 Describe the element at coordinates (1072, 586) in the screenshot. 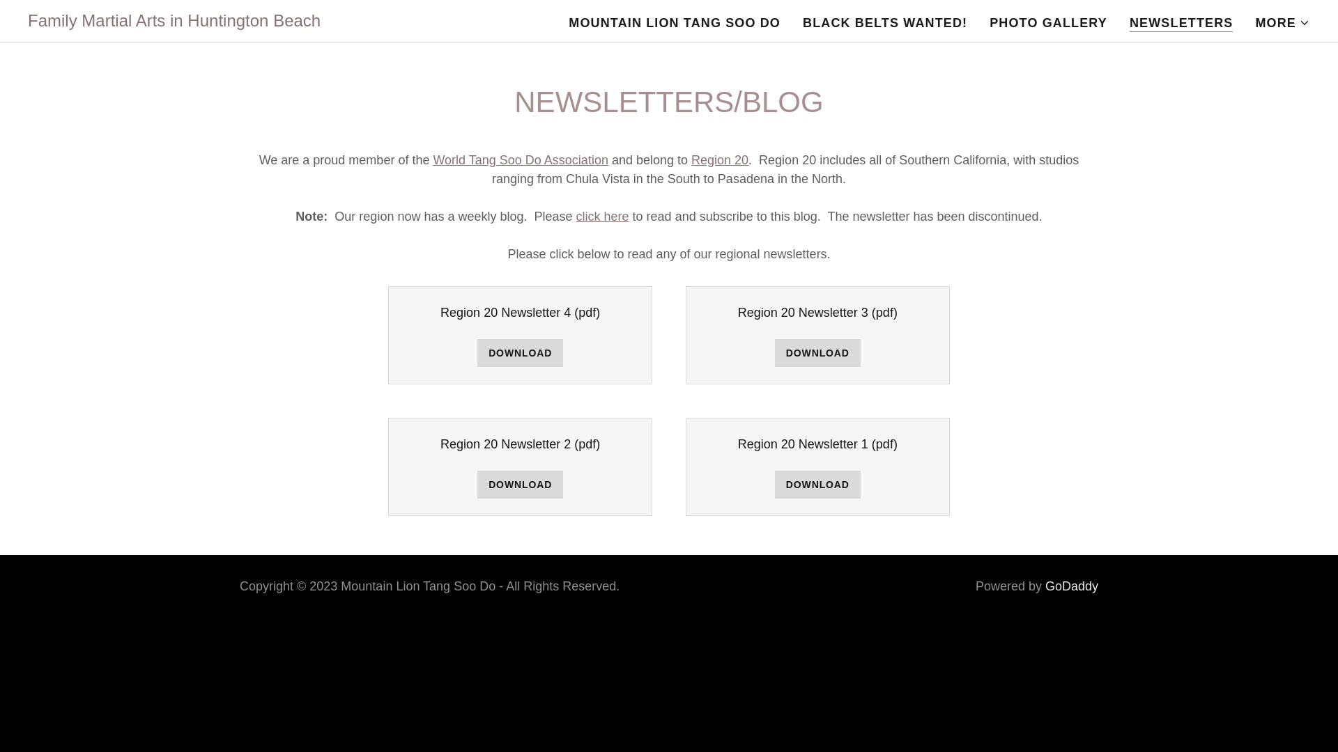

I see `GoDaddy` at that location.